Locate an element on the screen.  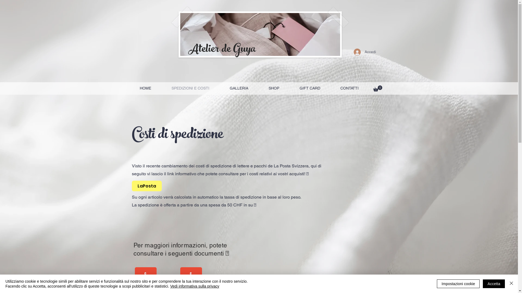
LaPosta is located at coordinates (147, 186).